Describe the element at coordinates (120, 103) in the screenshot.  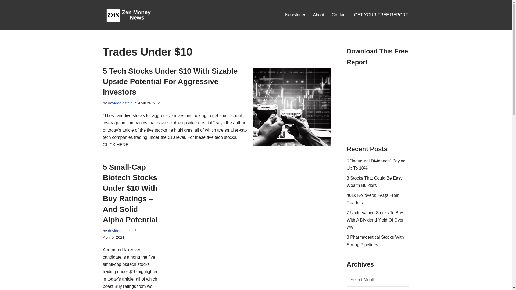
I see `Posts by davidgoldstein` at that location.